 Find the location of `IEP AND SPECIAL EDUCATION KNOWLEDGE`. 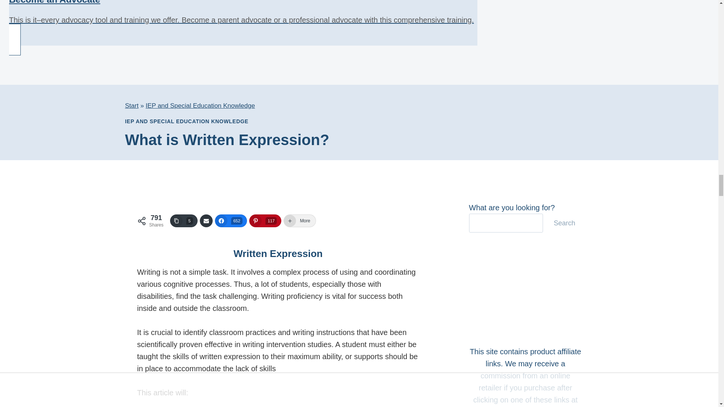

IEP AND SPECIAL EDUCATION KNOWLEDGE is located at coordinates (187, 121).